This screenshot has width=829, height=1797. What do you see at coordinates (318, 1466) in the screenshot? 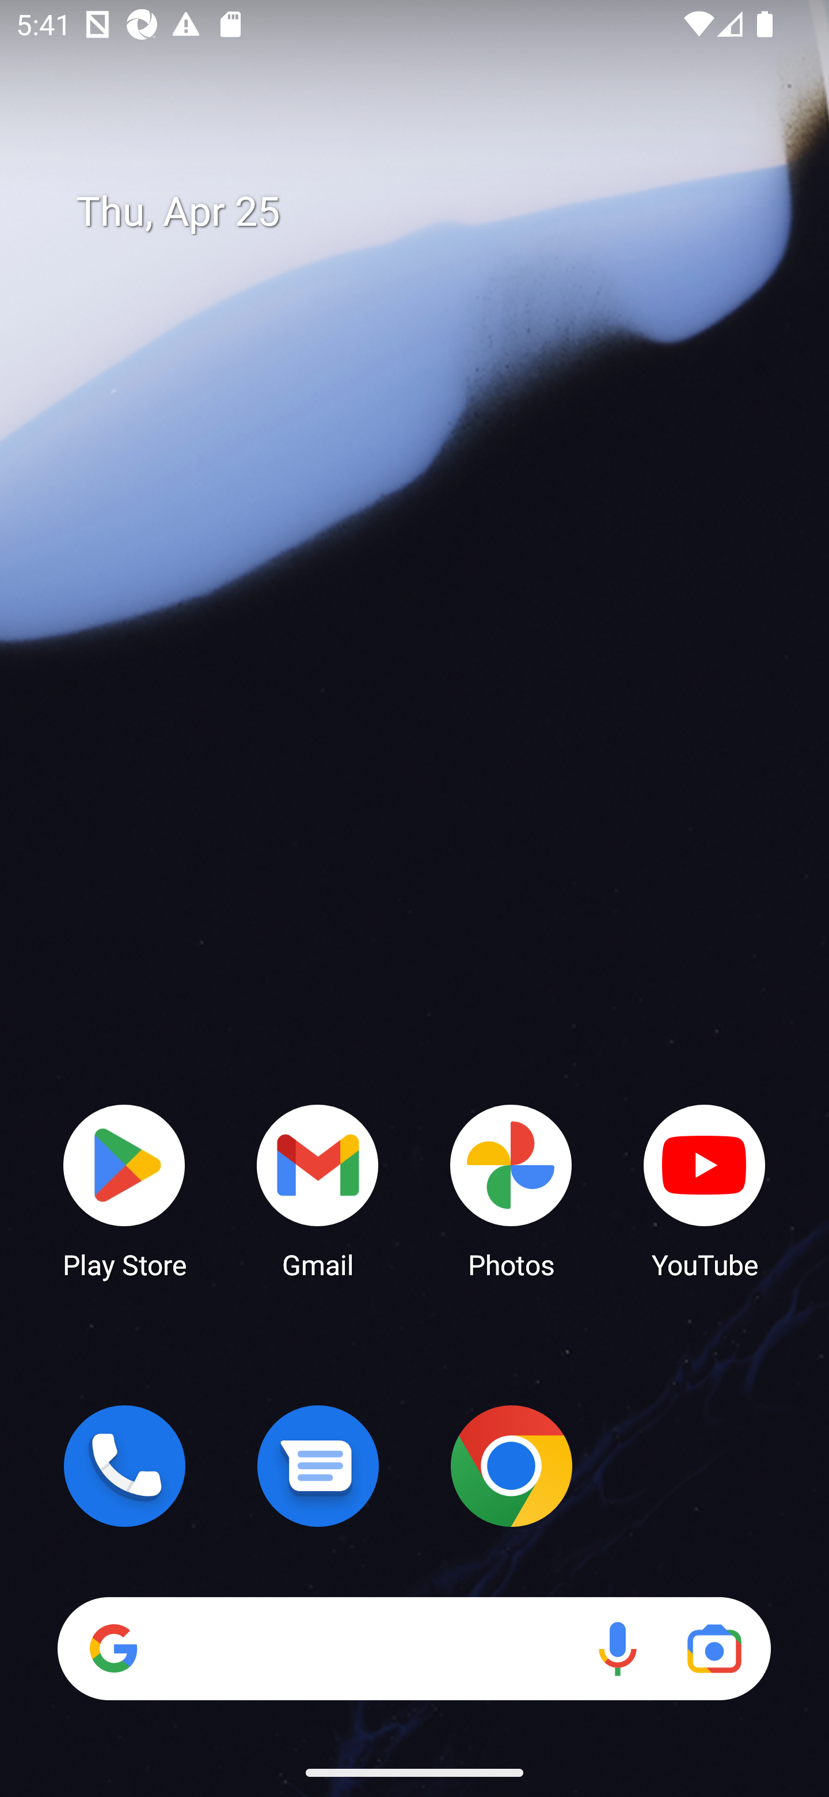
I see `Messages` at bounding box center [318, 1466].